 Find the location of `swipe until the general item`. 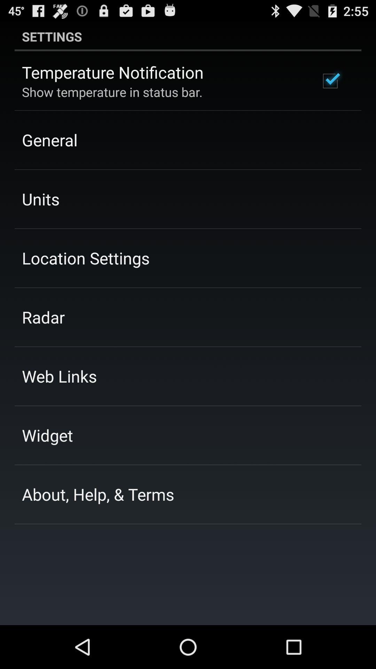

swipe until the general item is located at coordinates (49, 140).